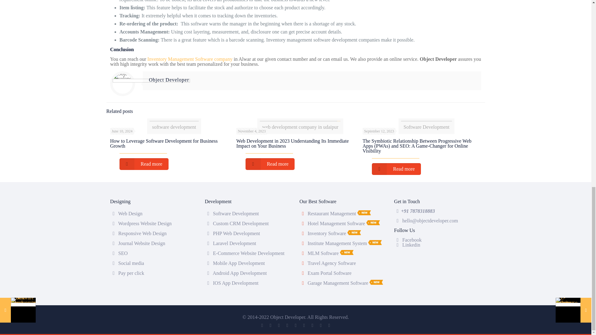 The width and height of the screenshot is (596, 335). Describe the element at coordinates (427, 123) in the screenshot. I see `Best Software Development Company in Udaipur` at that location.